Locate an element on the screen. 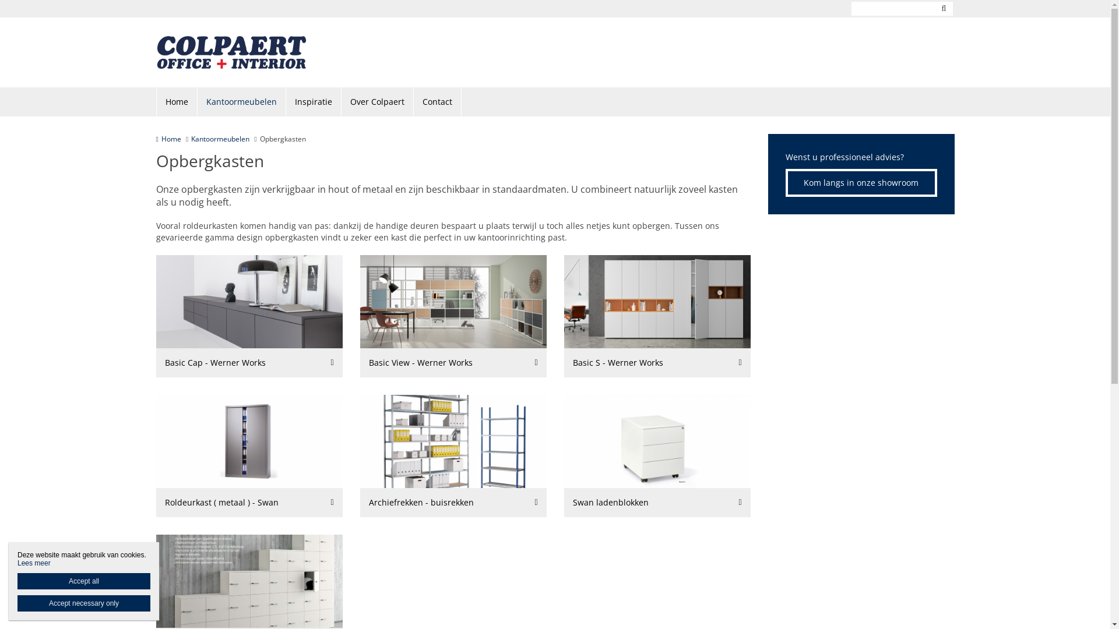 The height and width of the screenshot is (629, 1119). Inspiratie is located at coordinates (313, 102).